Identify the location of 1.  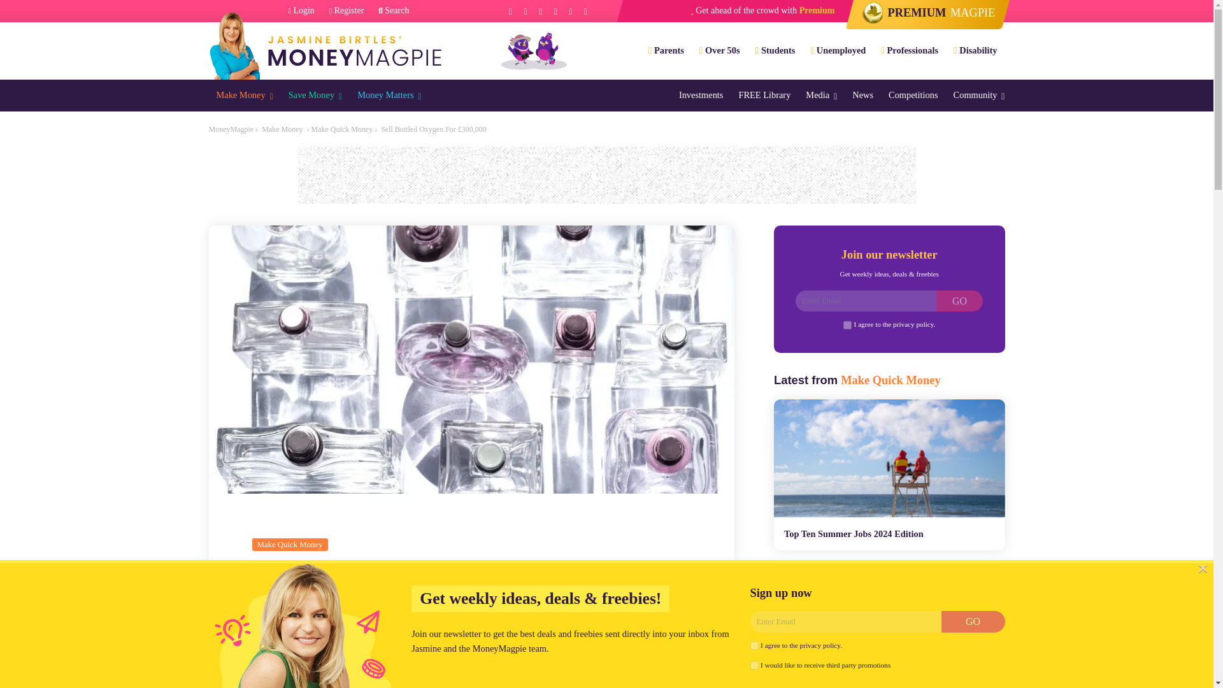
(754, 665).